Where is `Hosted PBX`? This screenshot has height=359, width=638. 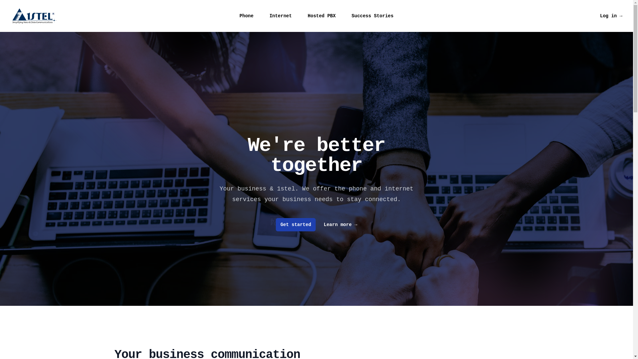
Hosted PBX is located at coordinates (322, 16).